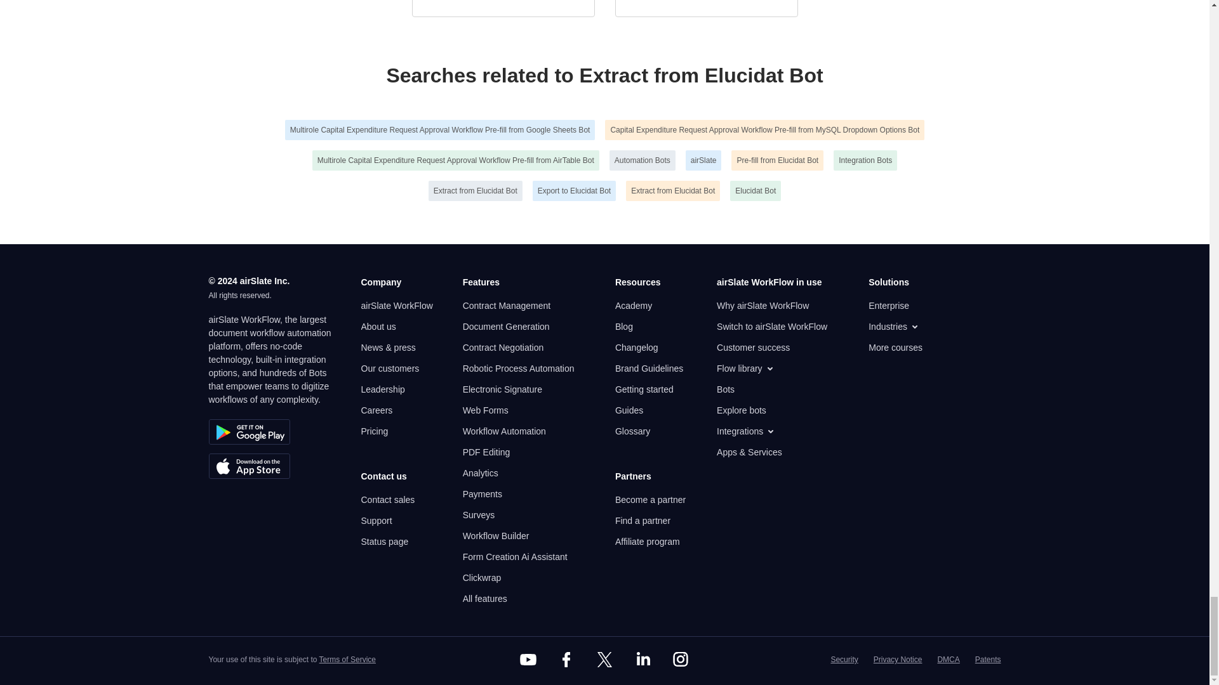  Describe the element at coordinates (566, 660) in the screenshot. I see `Facebook` at that location.